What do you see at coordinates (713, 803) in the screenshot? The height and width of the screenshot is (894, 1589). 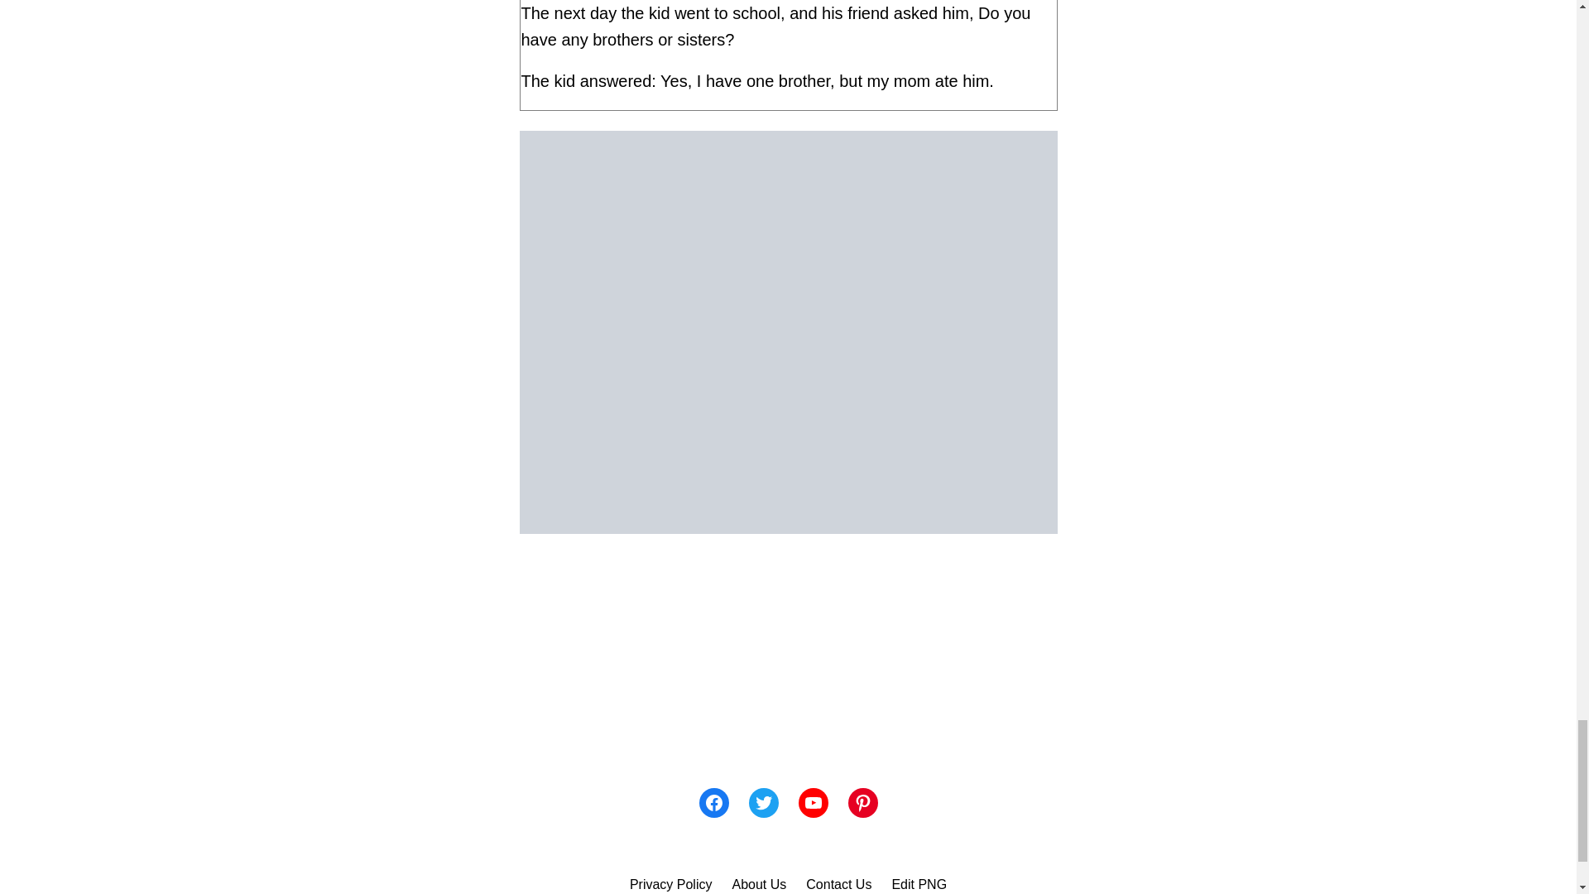 I see `Facebook` at bounding box center [713, 803].